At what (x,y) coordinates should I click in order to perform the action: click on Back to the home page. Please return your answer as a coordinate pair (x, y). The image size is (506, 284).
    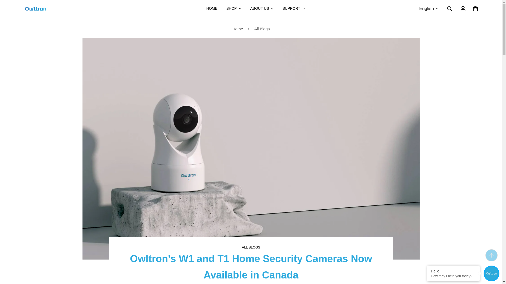
    Looking at the image, I should click on (238, 29).